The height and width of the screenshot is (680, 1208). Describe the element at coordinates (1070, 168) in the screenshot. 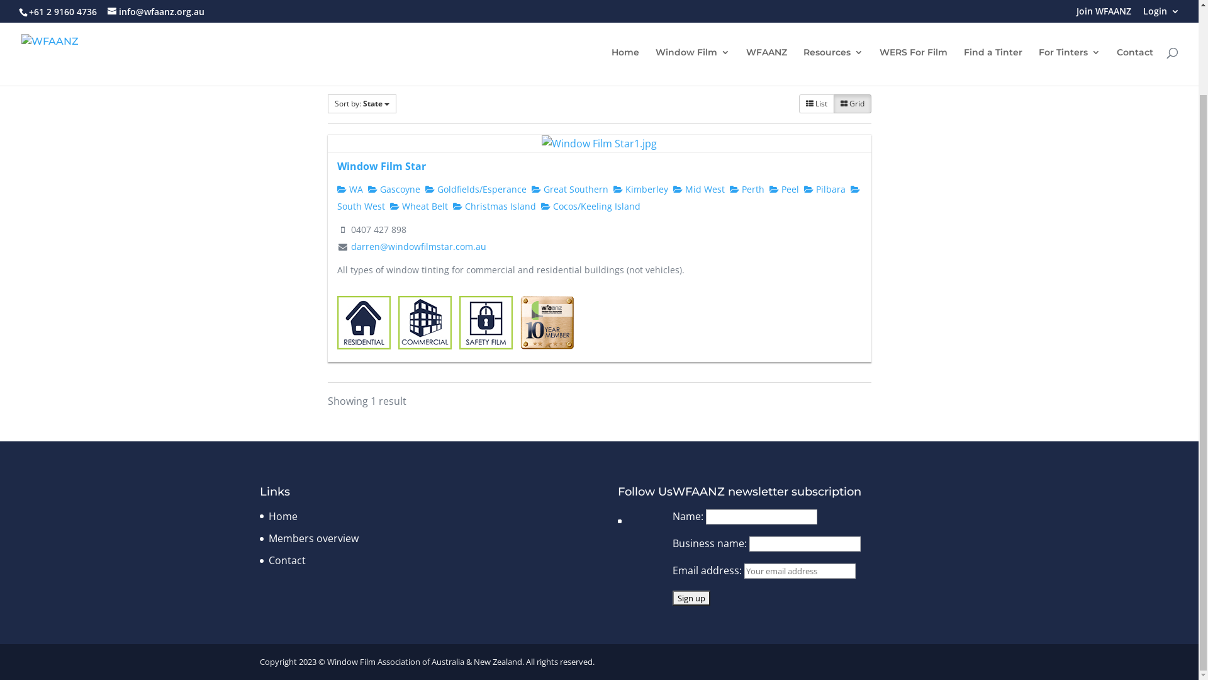

I see `For Tinters` at that location.